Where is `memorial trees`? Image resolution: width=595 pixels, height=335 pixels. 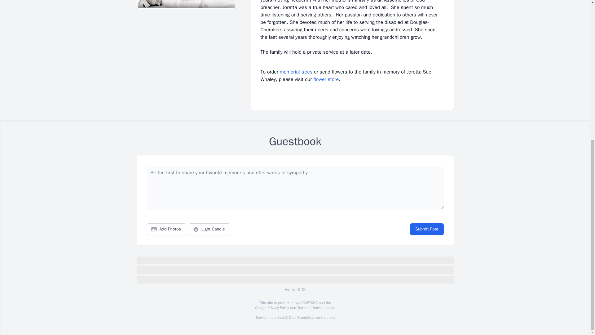 memorial trees is located at coordinates (296, 72).